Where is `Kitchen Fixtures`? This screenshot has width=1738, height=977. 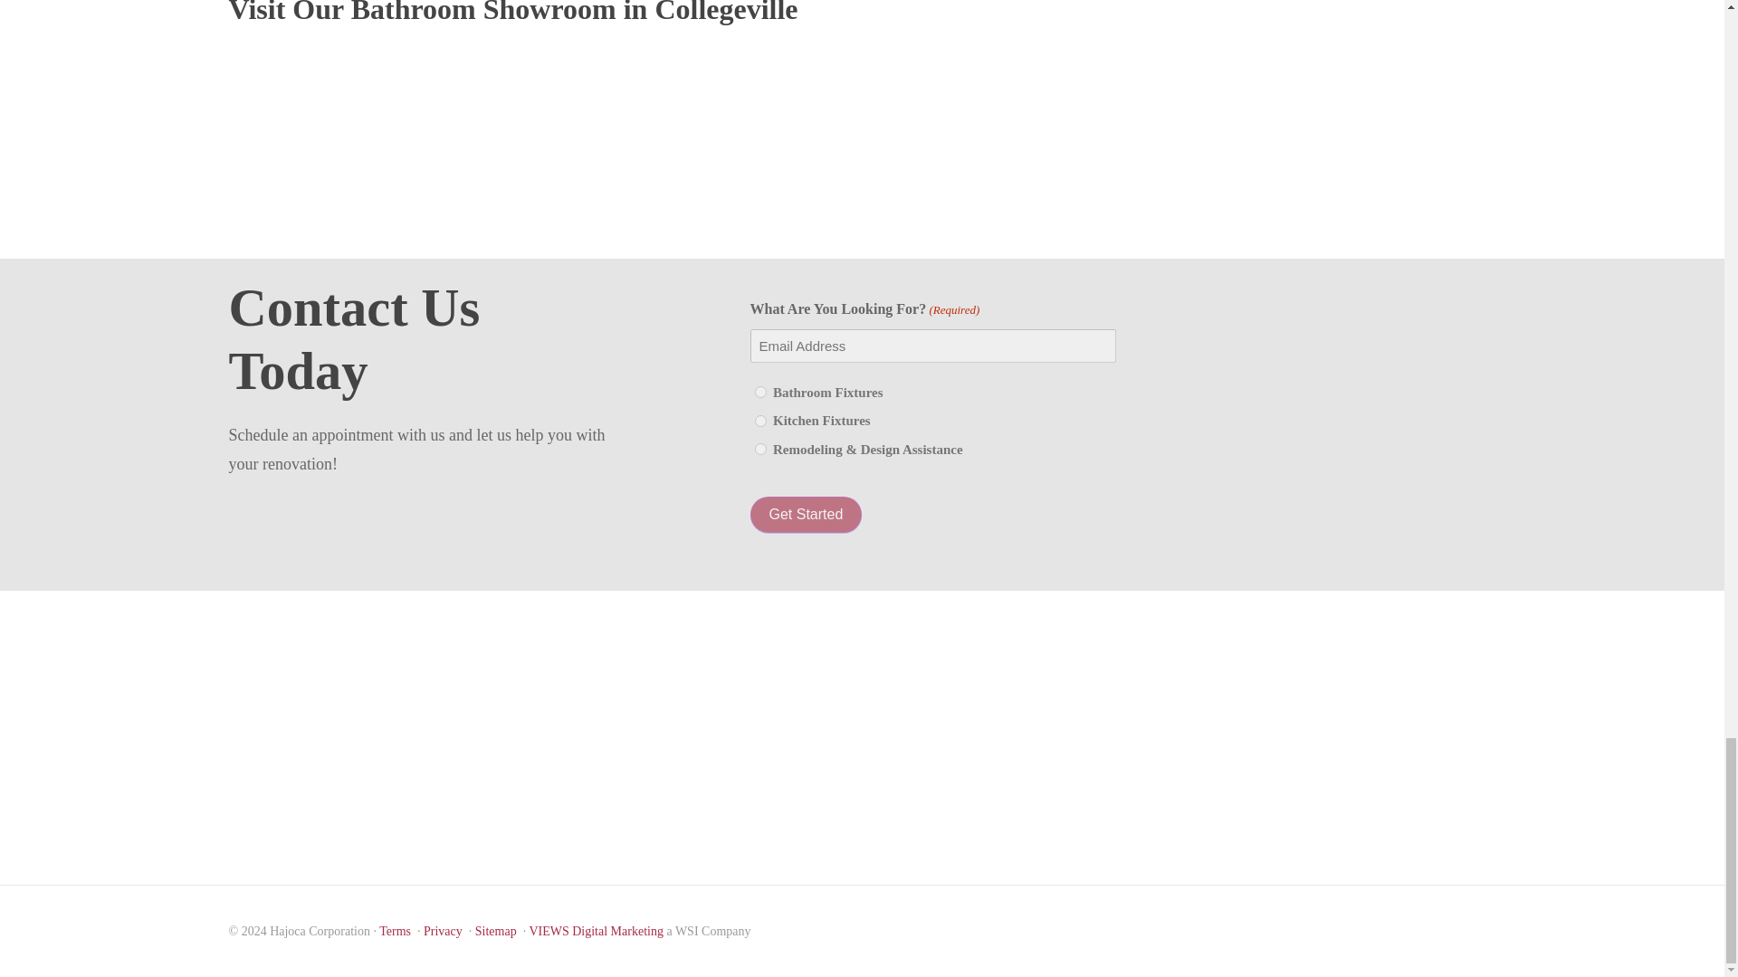
Kitchen Fixtures is located at coordinates (760, 421).